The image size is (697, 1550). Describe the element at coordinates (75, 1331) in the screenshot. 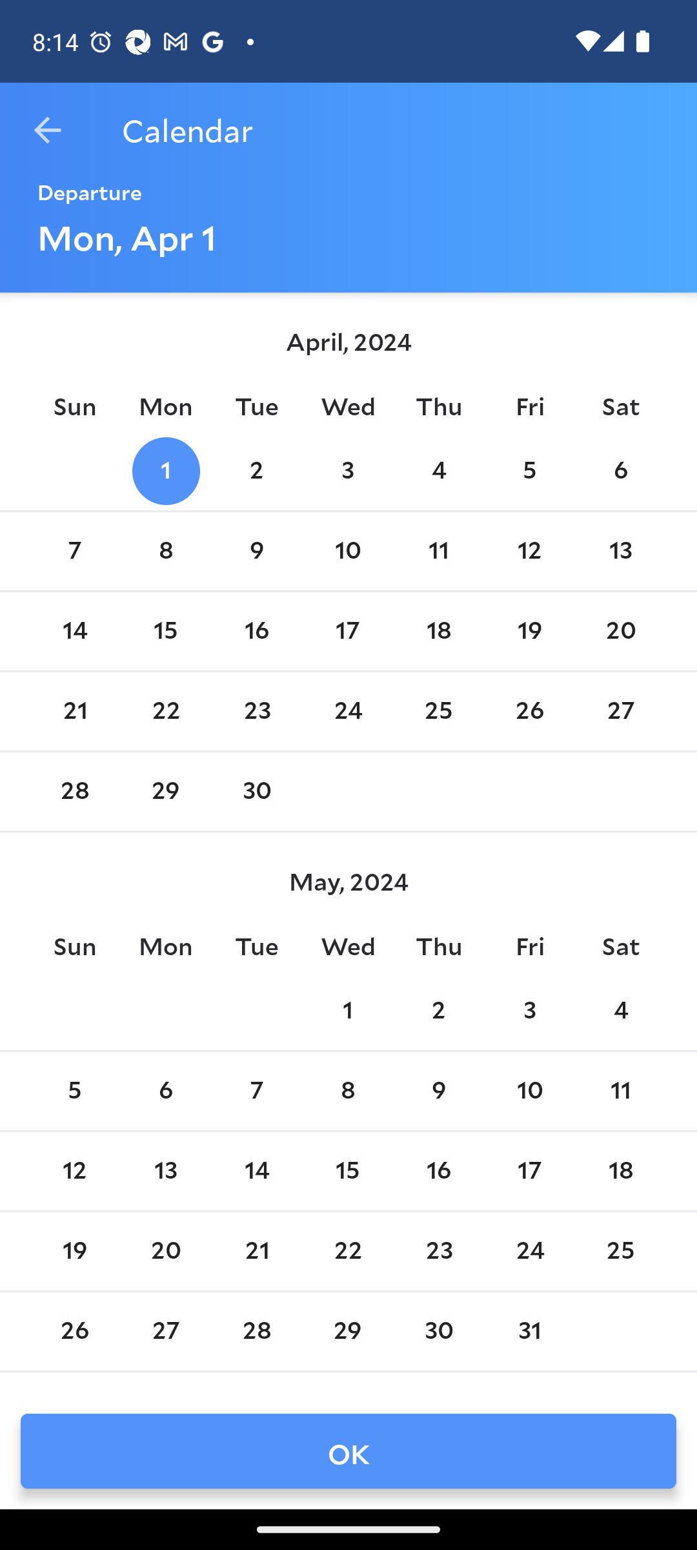

I see `26` at that location.